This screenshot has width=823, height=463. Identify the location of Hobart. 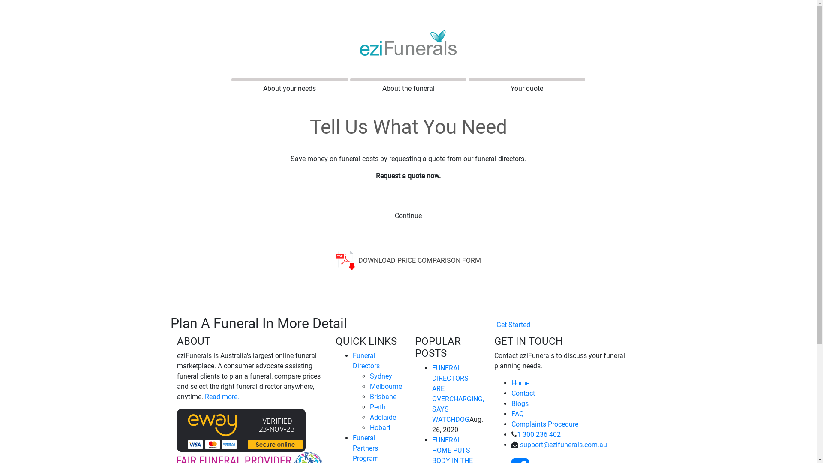
(380, 428).